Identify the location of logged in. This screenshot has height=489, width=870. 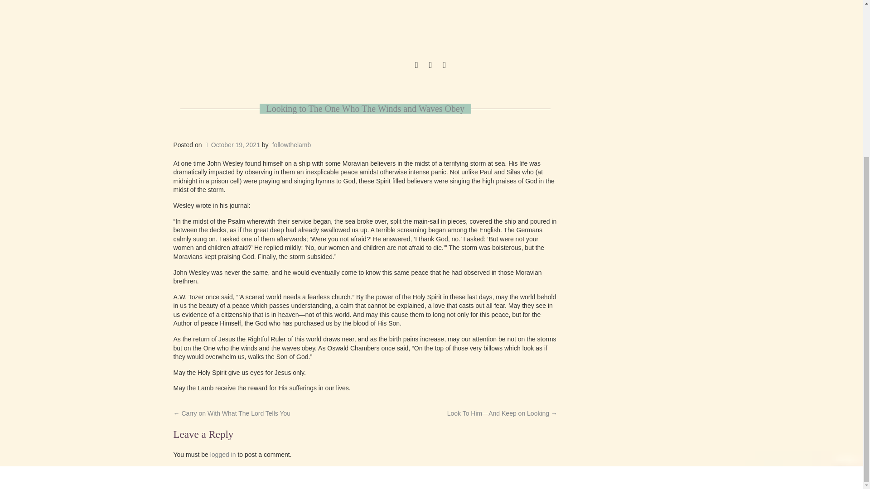
(223, 454).